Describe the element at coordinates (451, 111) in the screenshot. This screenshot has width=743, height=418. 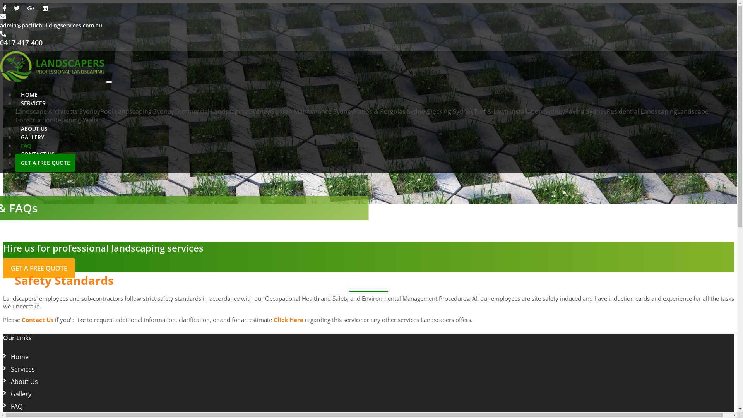
I see `Decking Sydney` at that location.